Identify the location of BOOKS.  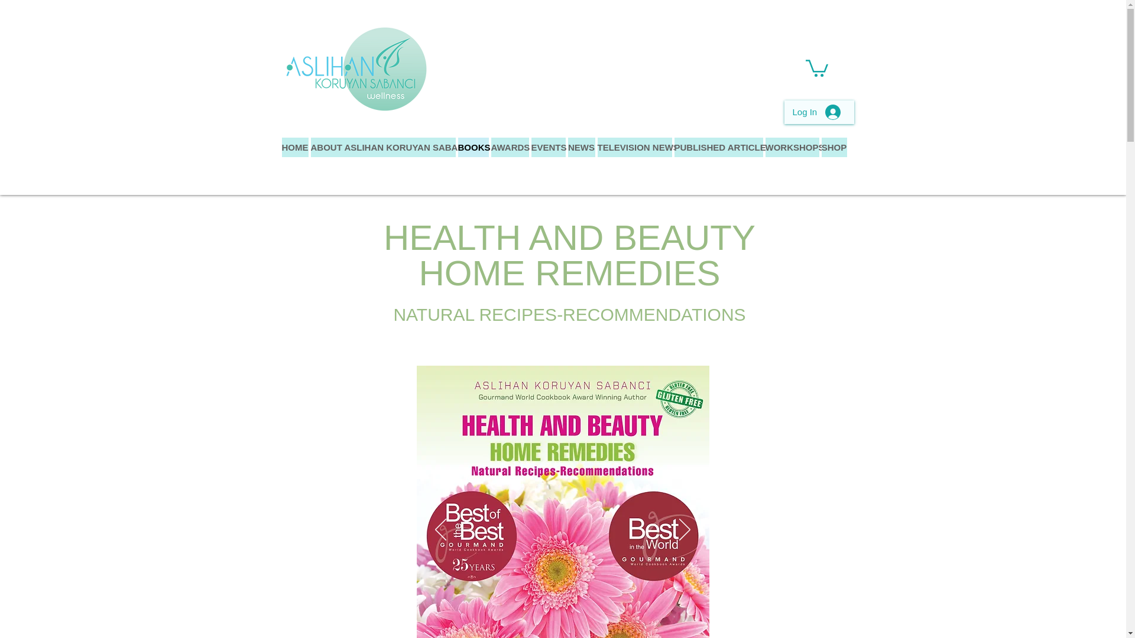
(472, 147).